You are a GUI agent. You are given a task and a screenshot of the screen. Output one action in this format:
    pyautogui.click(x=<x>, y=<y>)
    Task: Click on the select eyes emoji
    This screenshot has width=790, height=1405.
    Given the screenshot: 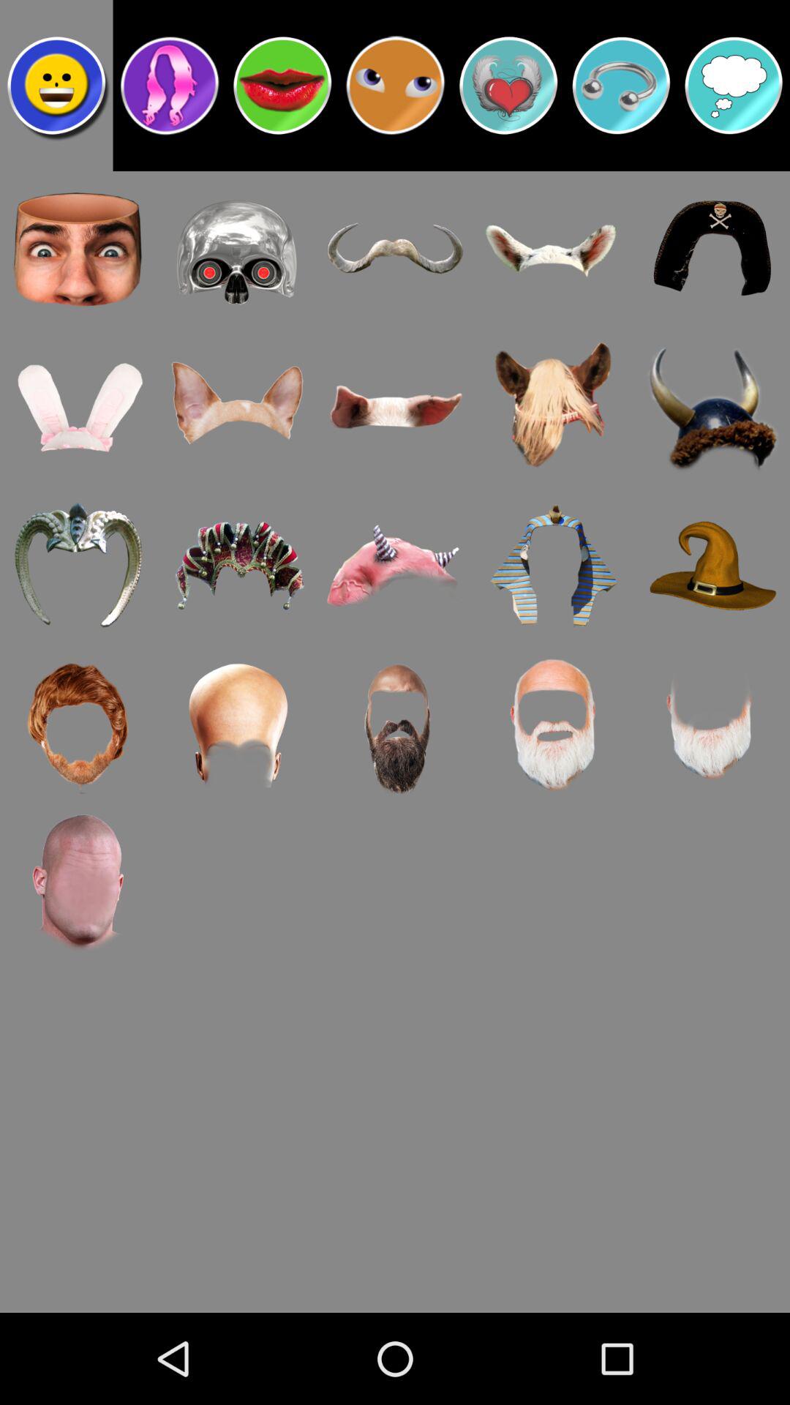 What is the action you would take?
    pyautogui.click(x=395, y=86)
    